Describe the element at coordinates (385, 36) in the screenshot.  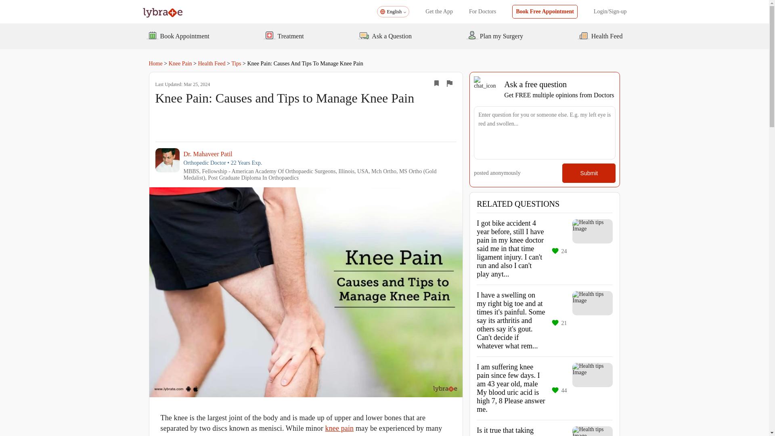
I see `Ask a Question` at that location.